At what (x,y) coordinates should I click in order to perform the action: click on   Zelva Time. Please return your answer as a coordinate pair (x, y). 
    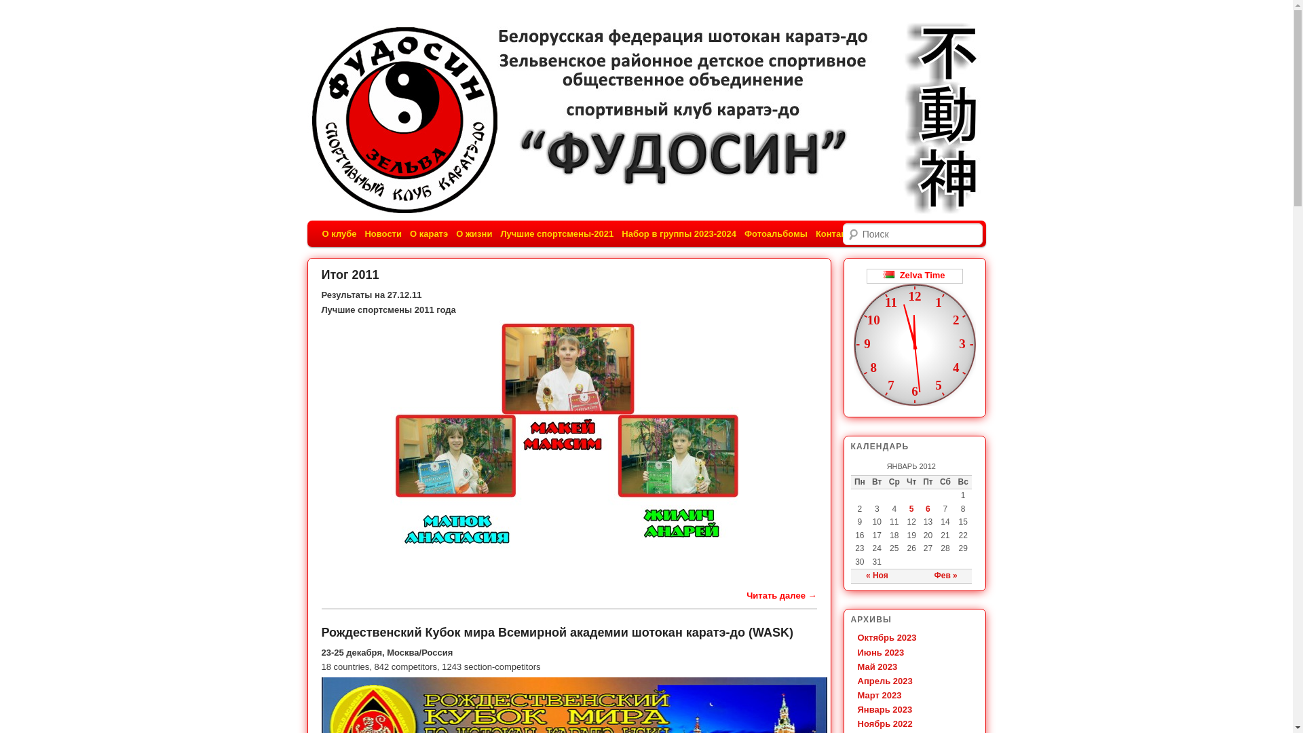
    Looking at the image, I should click on (914, 276).